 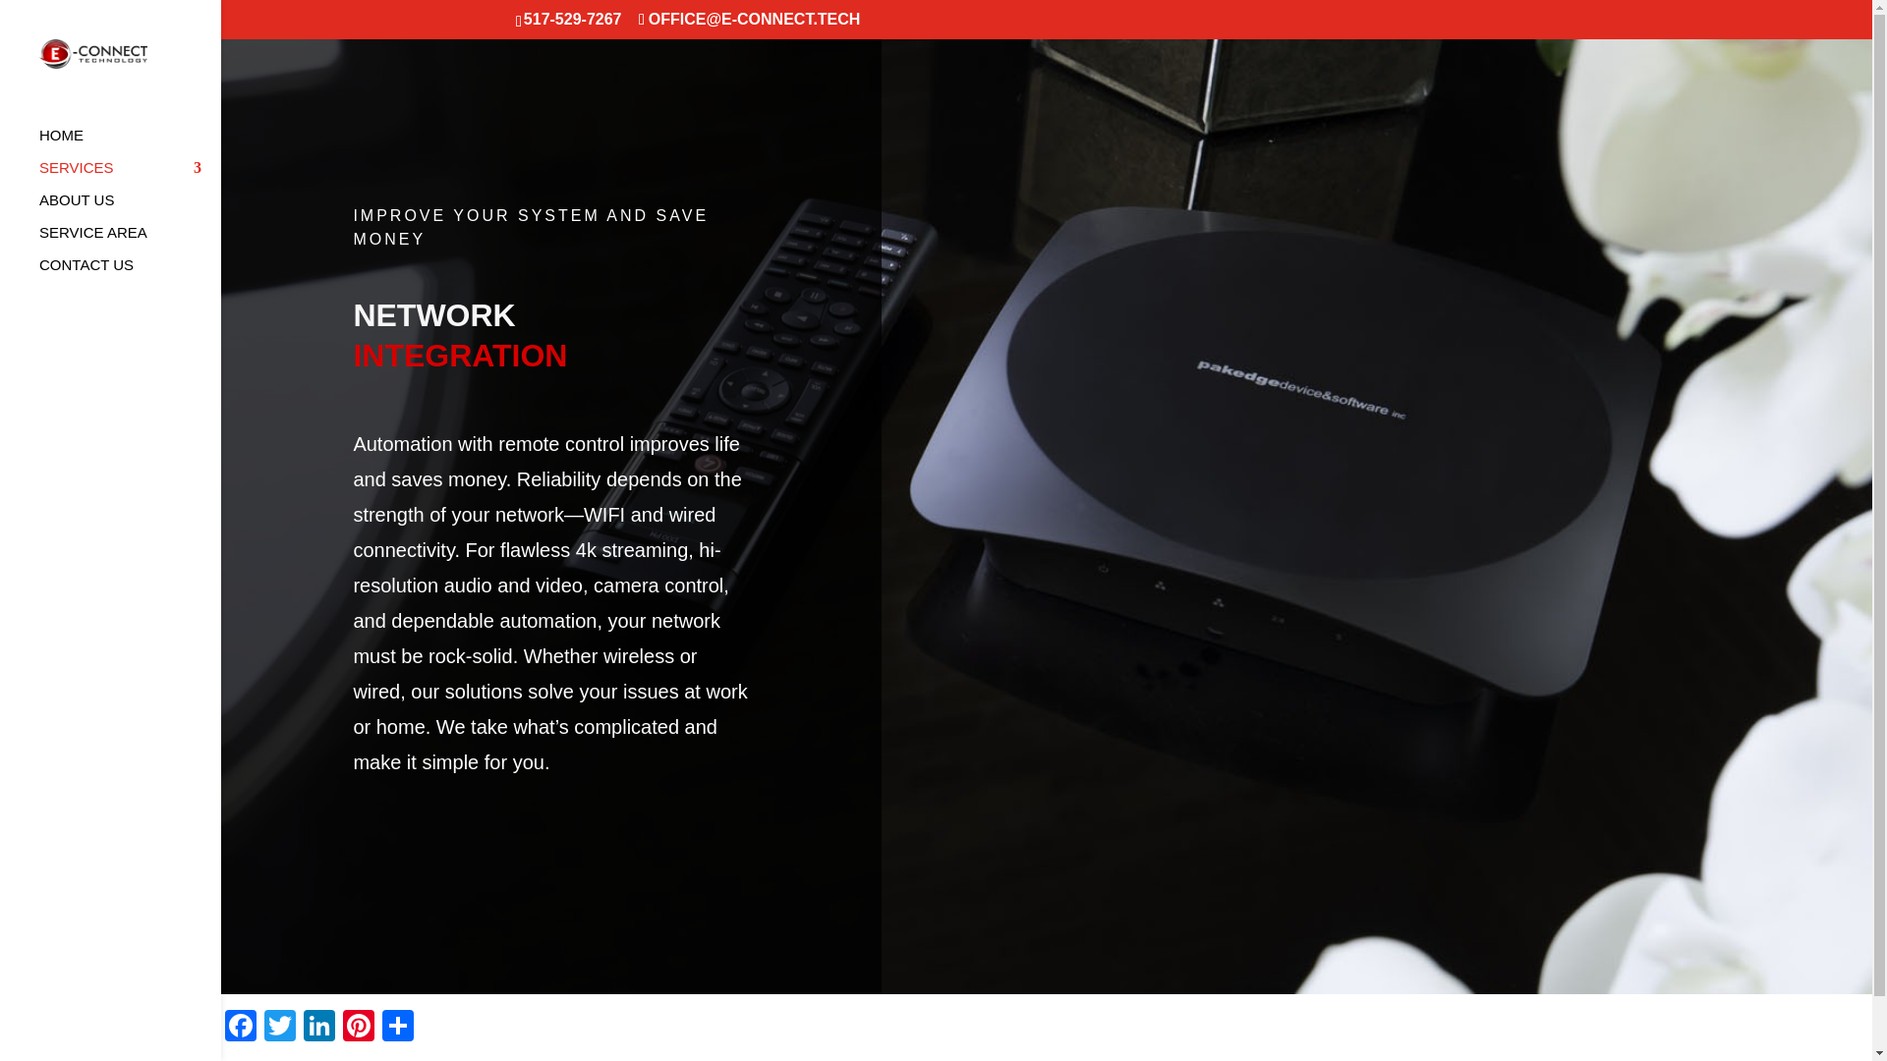 I want to click on CONTACT US, so click(x=130, y=274).